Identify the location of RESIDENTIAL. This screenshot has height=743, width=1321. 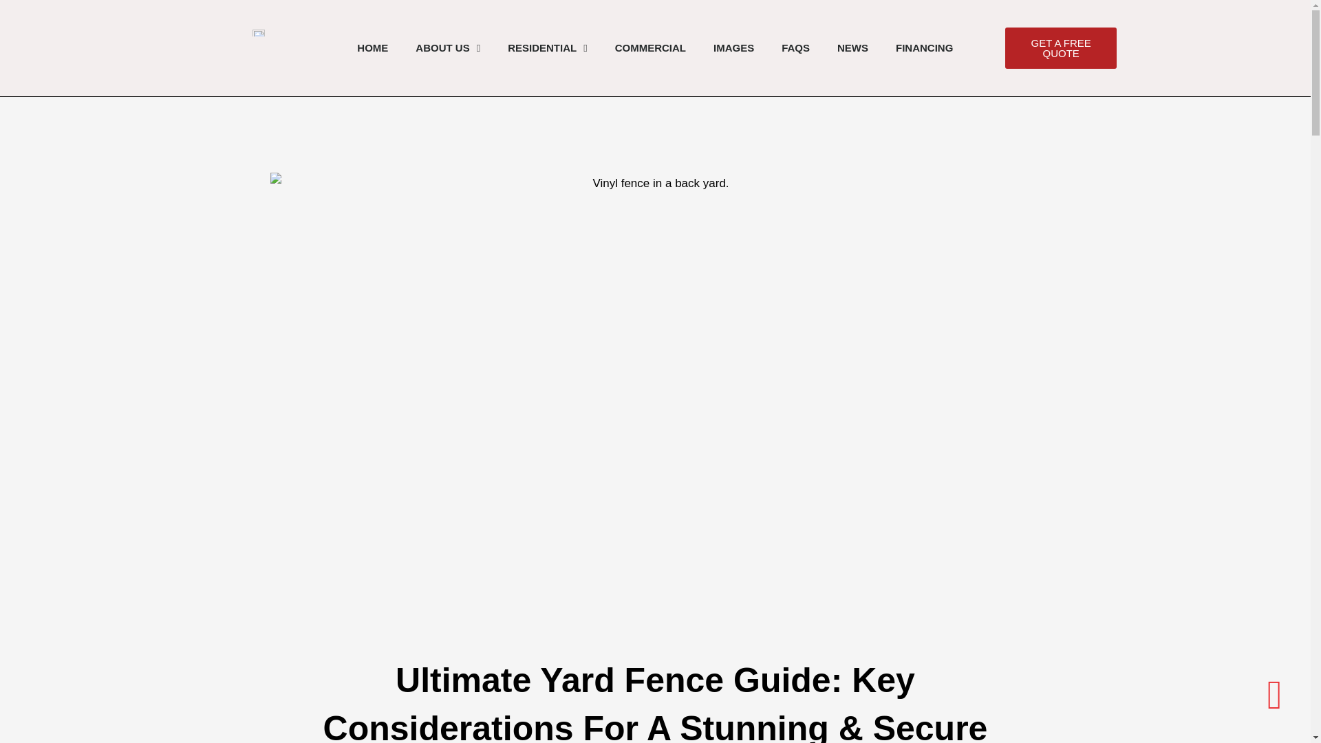
(548, 48).